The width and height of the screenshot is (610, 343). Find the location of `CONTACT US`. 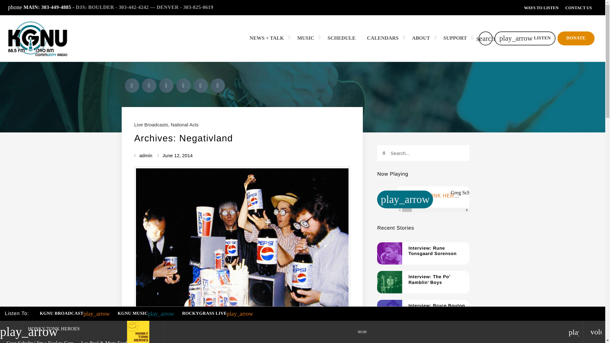

CONTACT US is located at coordinates (579, 8).